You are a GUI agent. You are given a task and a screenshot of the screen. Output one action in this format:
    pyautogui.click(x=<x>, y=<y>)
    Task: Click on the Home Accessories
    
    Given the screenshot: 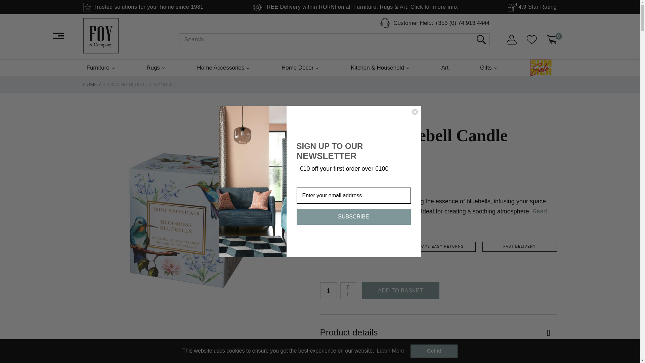 What is the action you would take?
    pyautogui.click(x=224, y=68)
    